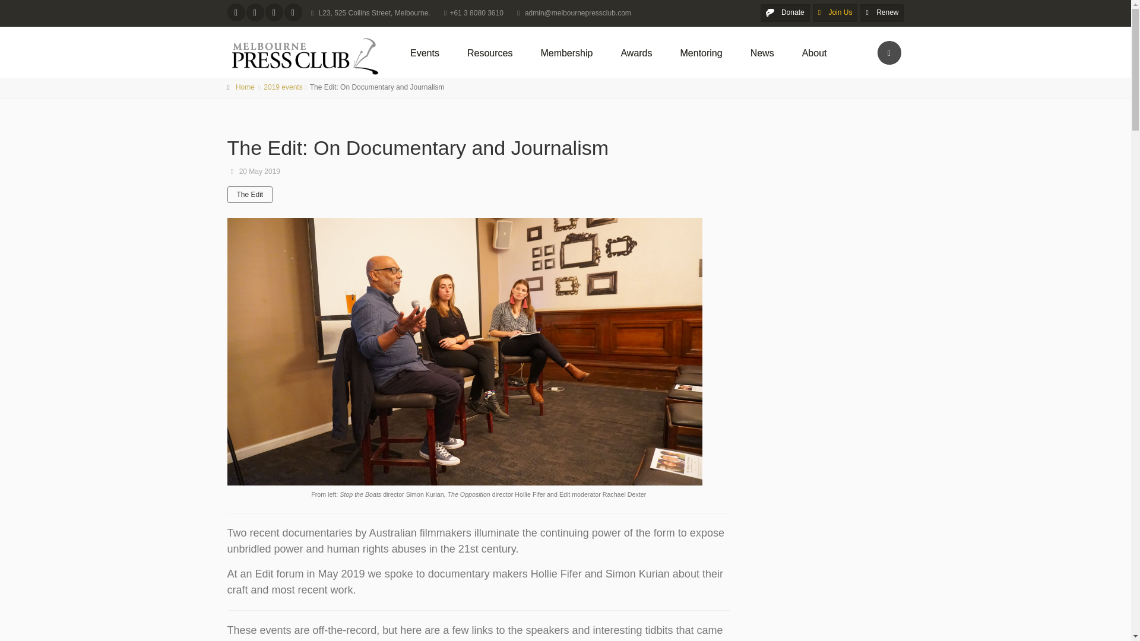 The image size is (1140, 641). I want to click on Linkedin, so click(254, 12).